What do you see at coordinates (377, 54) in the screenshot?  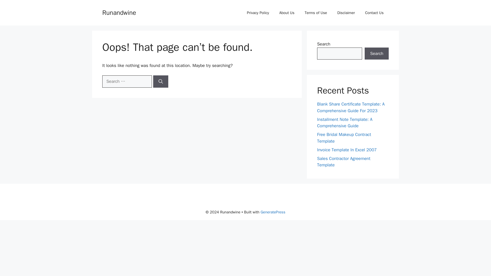 I see `Search` at bounding box center [377, 54].